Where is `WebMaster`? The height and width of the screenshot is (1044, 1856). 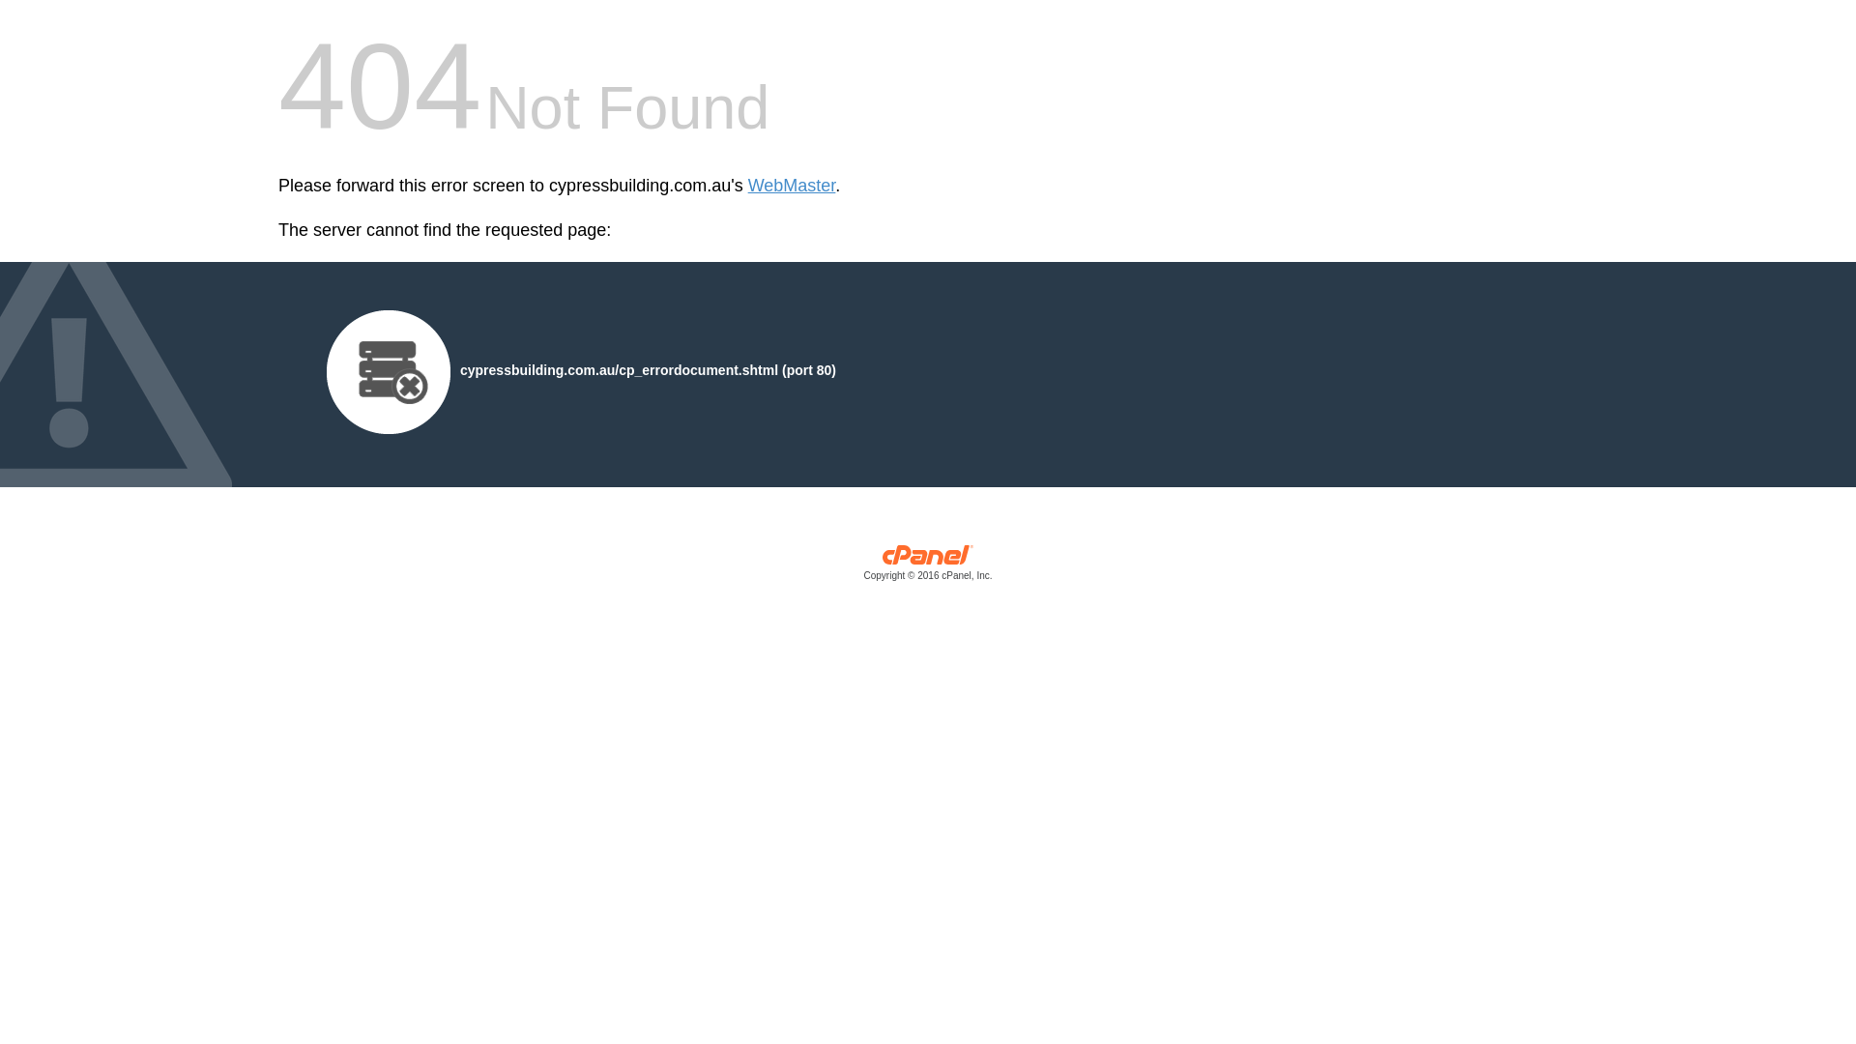
WebMaster is located at coordinates (793, 186).